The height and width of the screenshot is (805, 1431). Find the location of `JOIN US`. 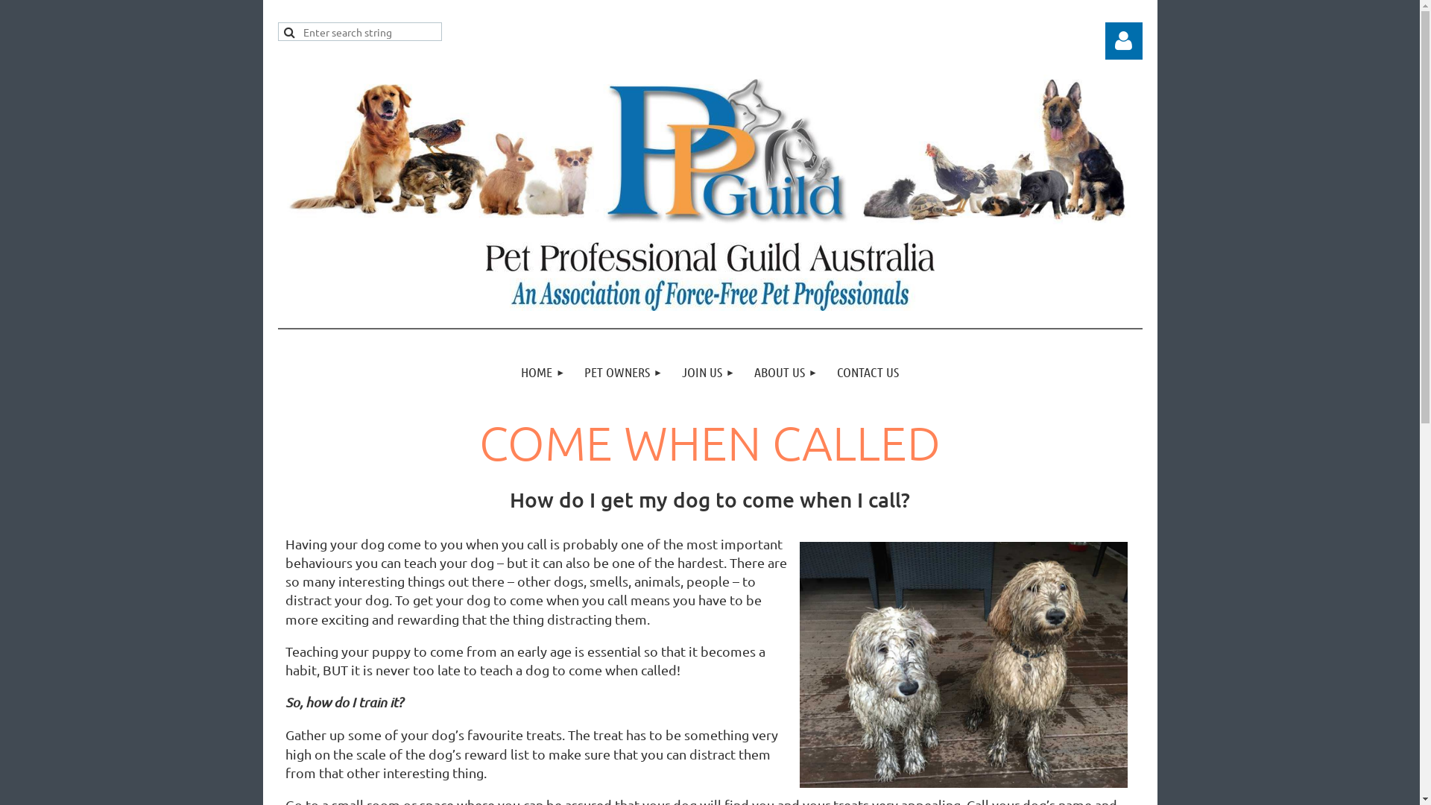

JOIN US is located at coordinates (708, 373).